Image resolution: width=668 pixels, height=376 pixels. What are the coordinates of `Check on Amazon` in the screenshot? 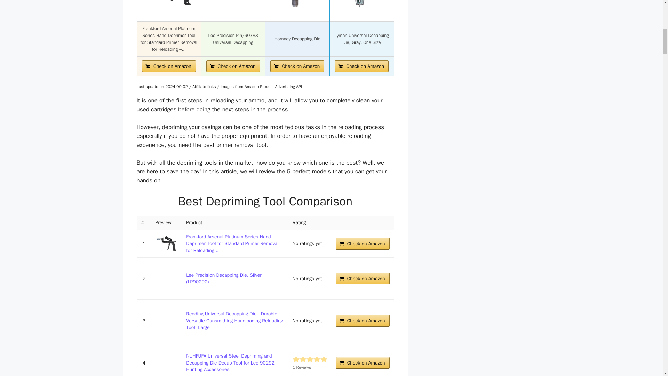 It's located at (361, 66).